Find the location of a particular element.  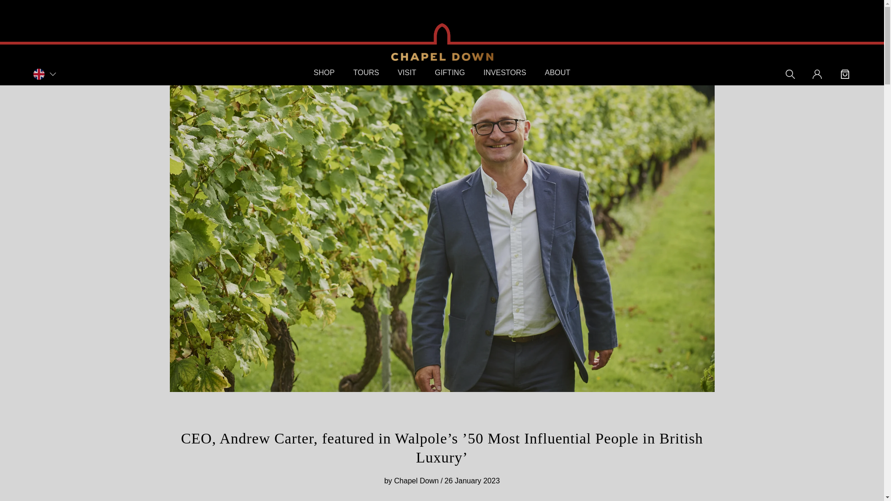

WINES is located at coordinates (230, 86).